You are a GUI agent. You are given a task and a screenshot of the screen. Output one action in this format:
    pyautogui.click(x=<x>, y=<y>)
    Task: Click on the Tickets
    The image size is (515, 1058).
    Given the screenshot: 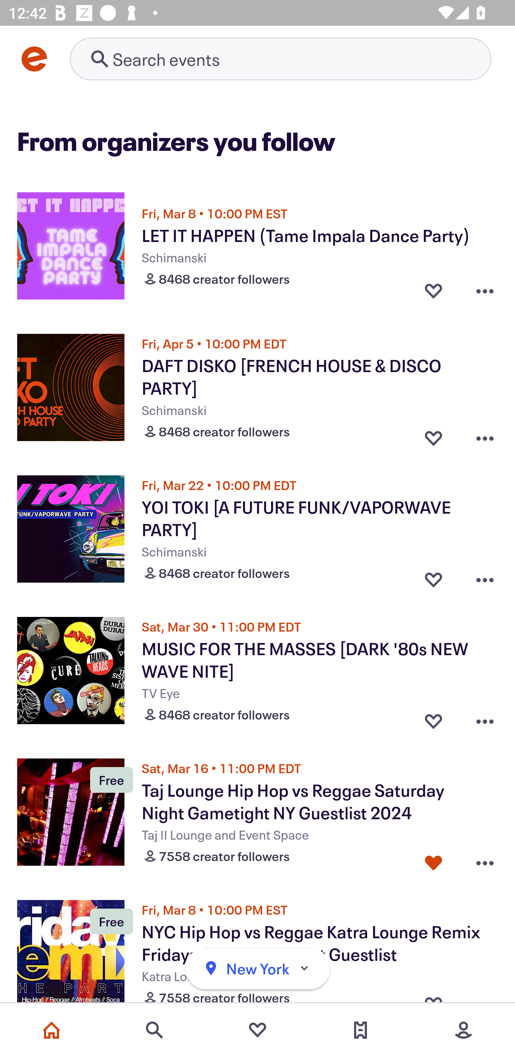 What is the action you would take?
    pyautogui.click(x=360, y=1030)
    